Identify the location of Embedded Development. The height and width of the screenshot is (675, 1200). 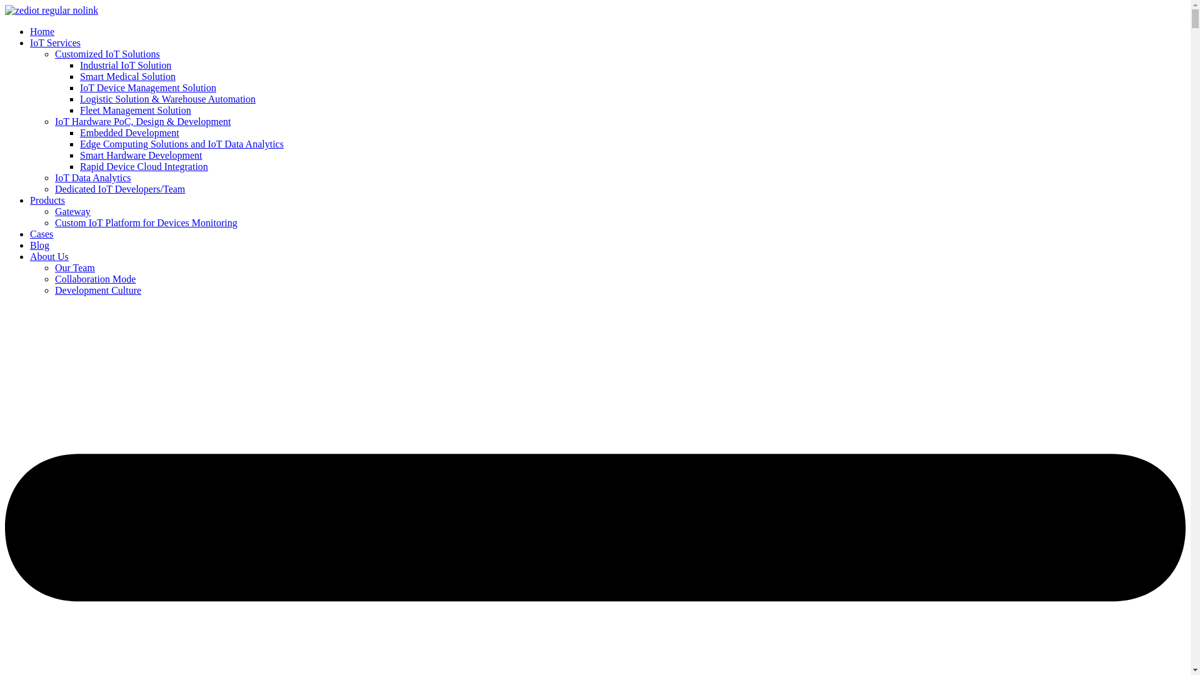
(129, 132).